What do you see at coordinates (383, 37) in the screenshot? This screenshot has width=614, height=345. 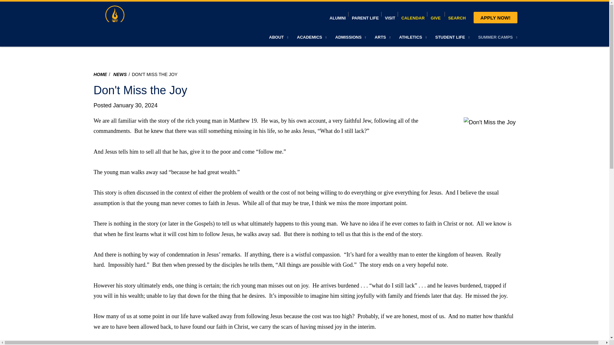 I see `ARTS` at bounding box center [383, 37].